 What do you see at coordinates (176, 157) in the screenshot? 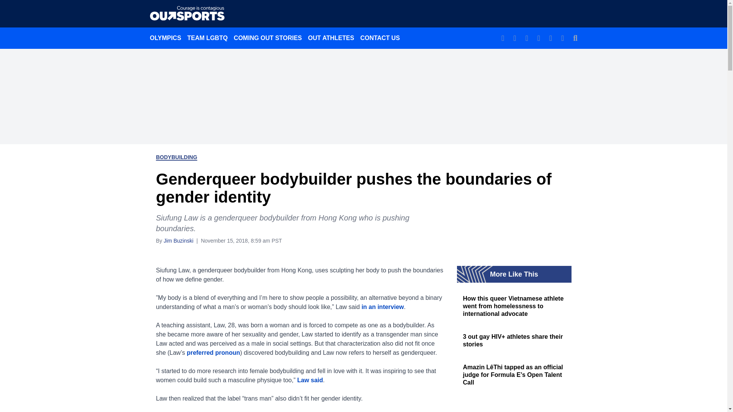
I see `BODYBUILDING` at bounding box center [176, 157].